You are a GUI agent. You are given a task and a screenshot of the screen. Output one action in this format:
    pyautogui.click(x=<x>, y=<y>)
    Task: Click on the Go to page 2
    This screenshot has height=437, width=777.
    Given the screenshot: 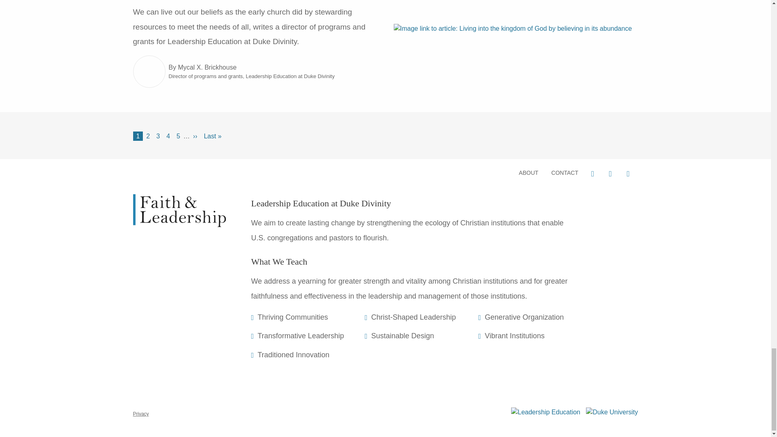 What is the action you would take?
    pyautogui.click(x=148, y=136)
    